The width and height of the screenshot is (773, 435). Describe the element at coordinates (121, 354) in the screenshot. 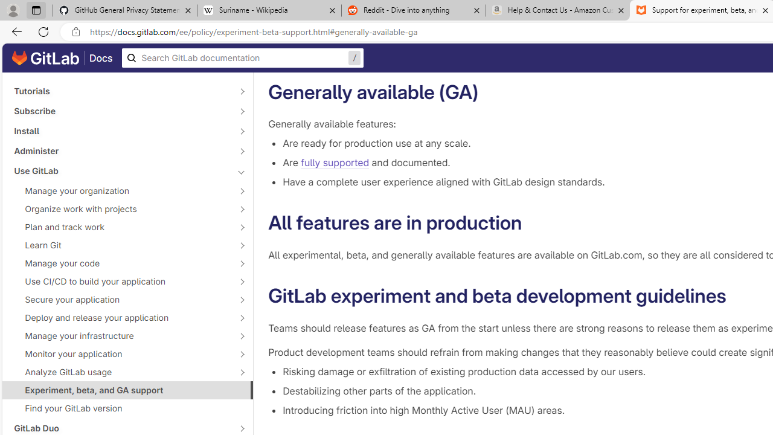

I see `Monitor your application` at that location.